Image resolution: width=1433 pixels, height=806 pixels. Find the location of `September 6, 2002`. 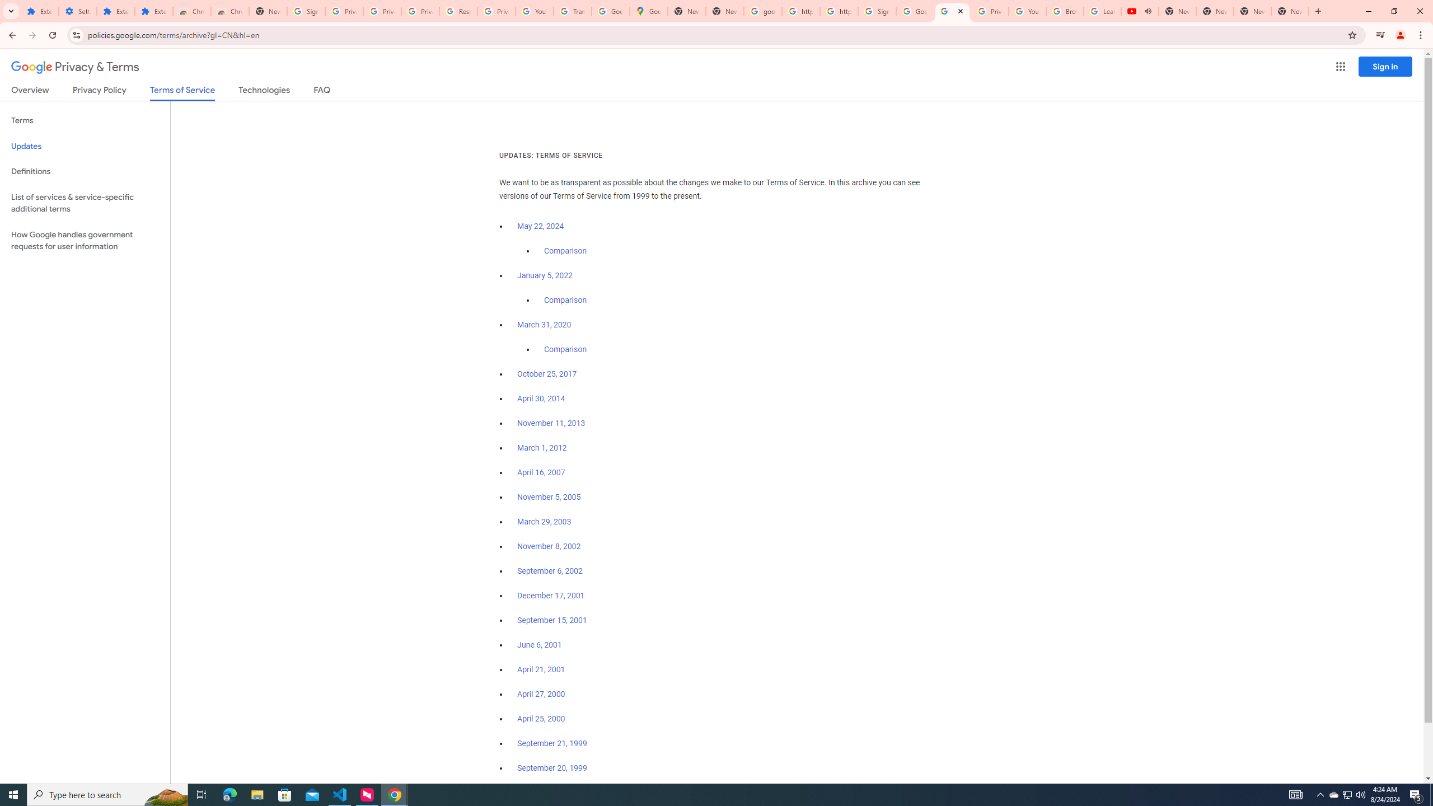

September 6, 2002 is located at coordinates (550, 571).